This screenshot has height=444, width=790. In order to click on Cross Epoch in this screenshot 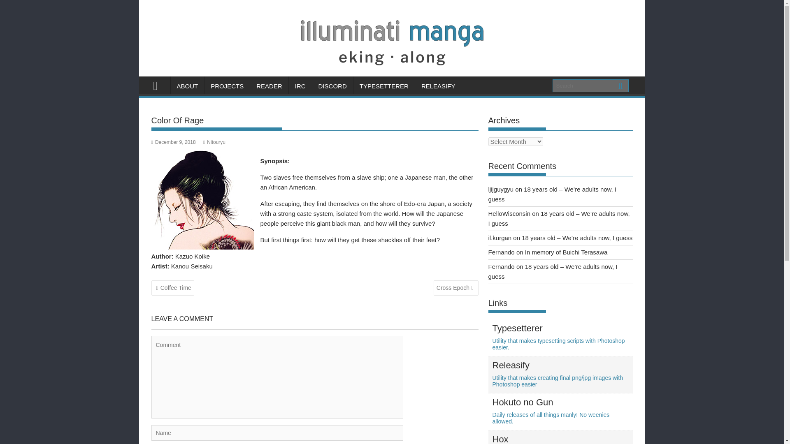, I will do `click(269, 86)`.